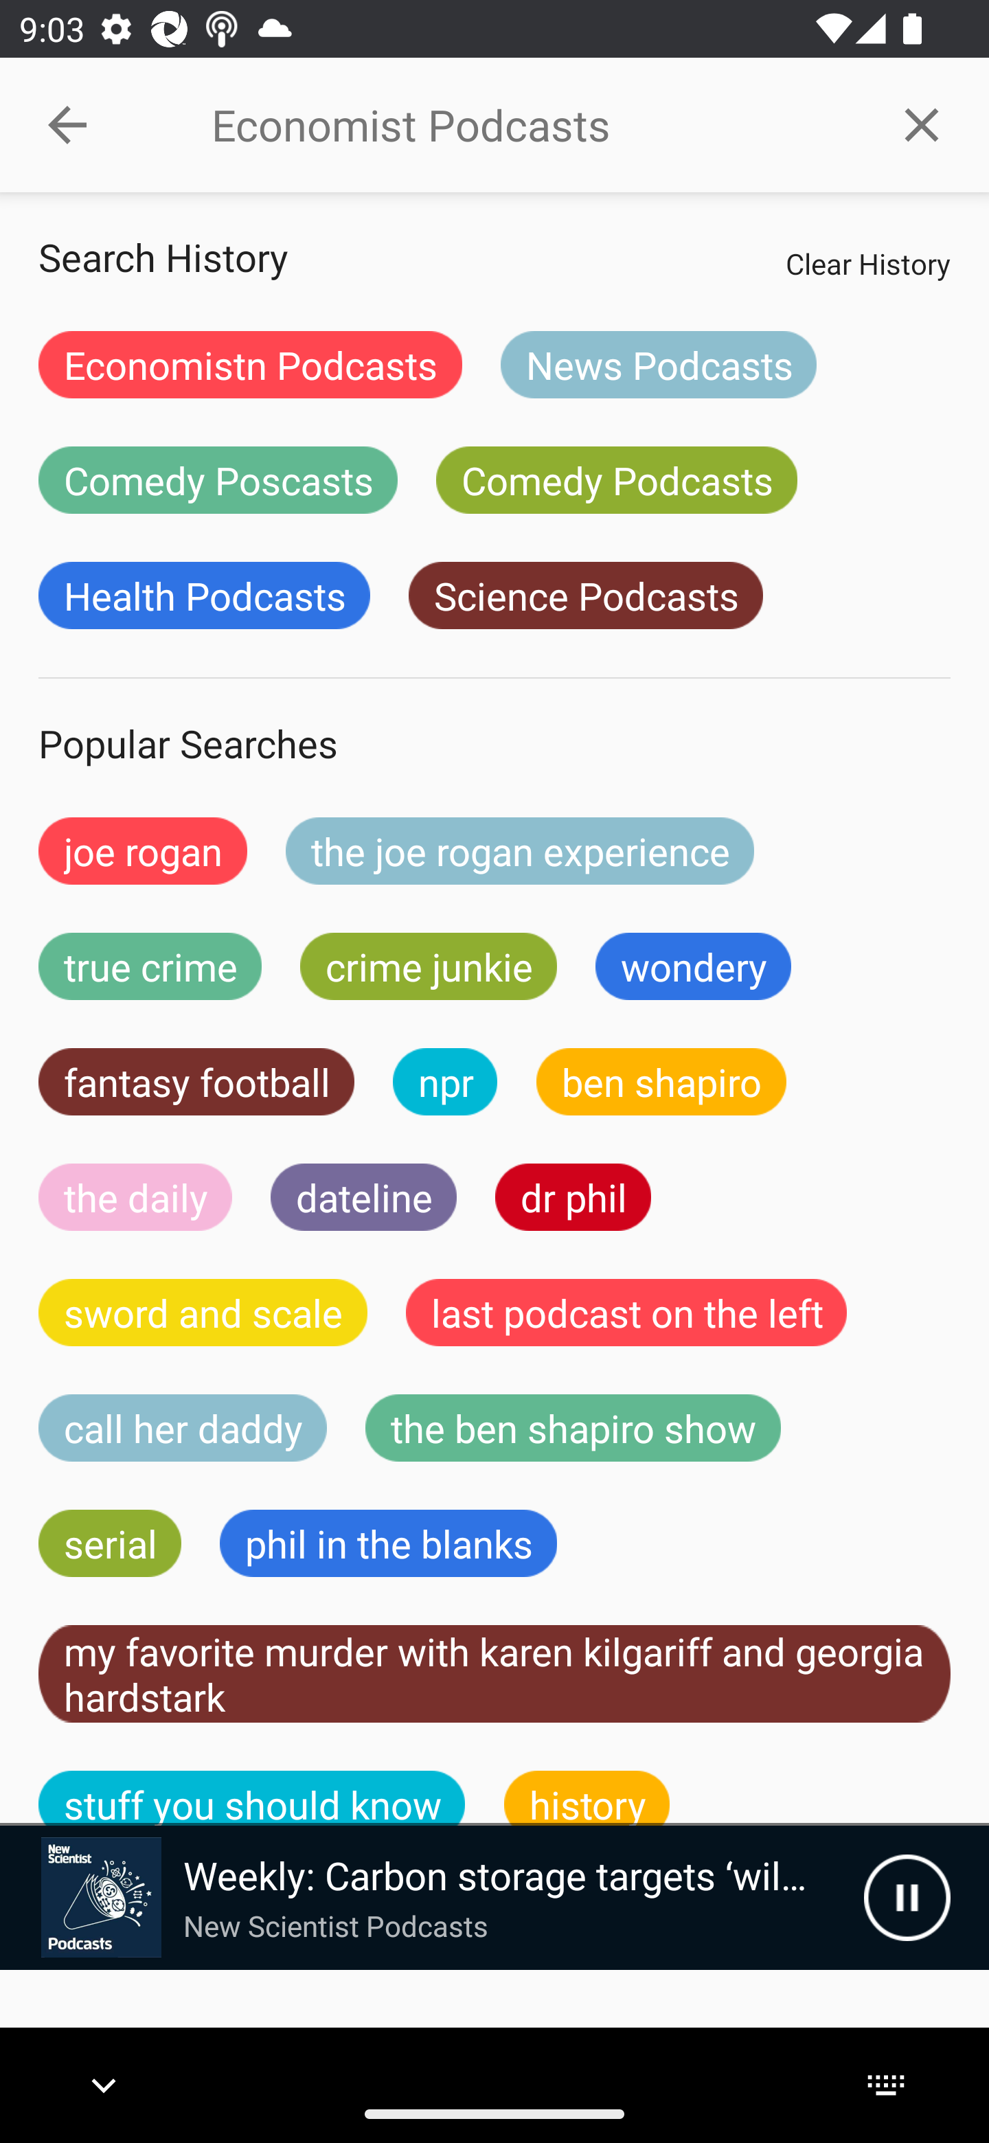  I want to click on joe rogan, so click(143, 850).